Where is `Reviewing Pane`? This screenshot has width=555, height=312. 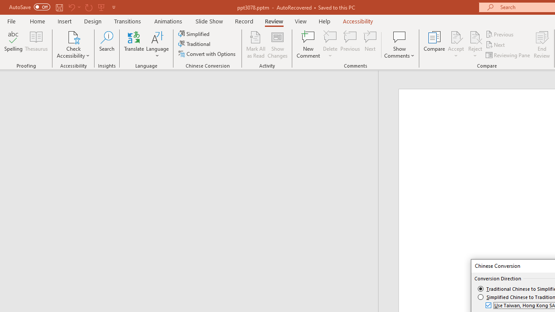
Reviewing Pane is located at coordinates (508, 55).